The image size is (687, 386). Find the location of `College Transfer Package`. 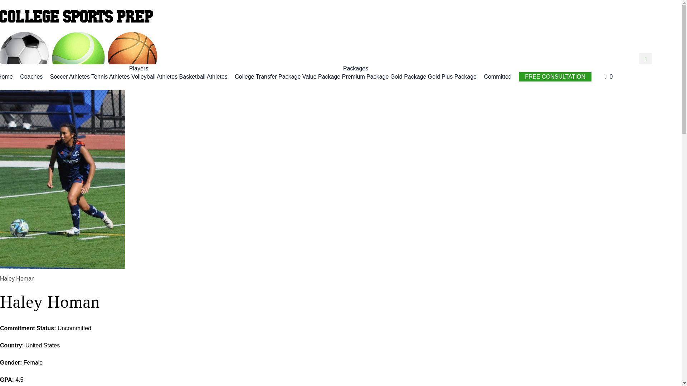

College Transfer Package is located at coordinates (268, 76).